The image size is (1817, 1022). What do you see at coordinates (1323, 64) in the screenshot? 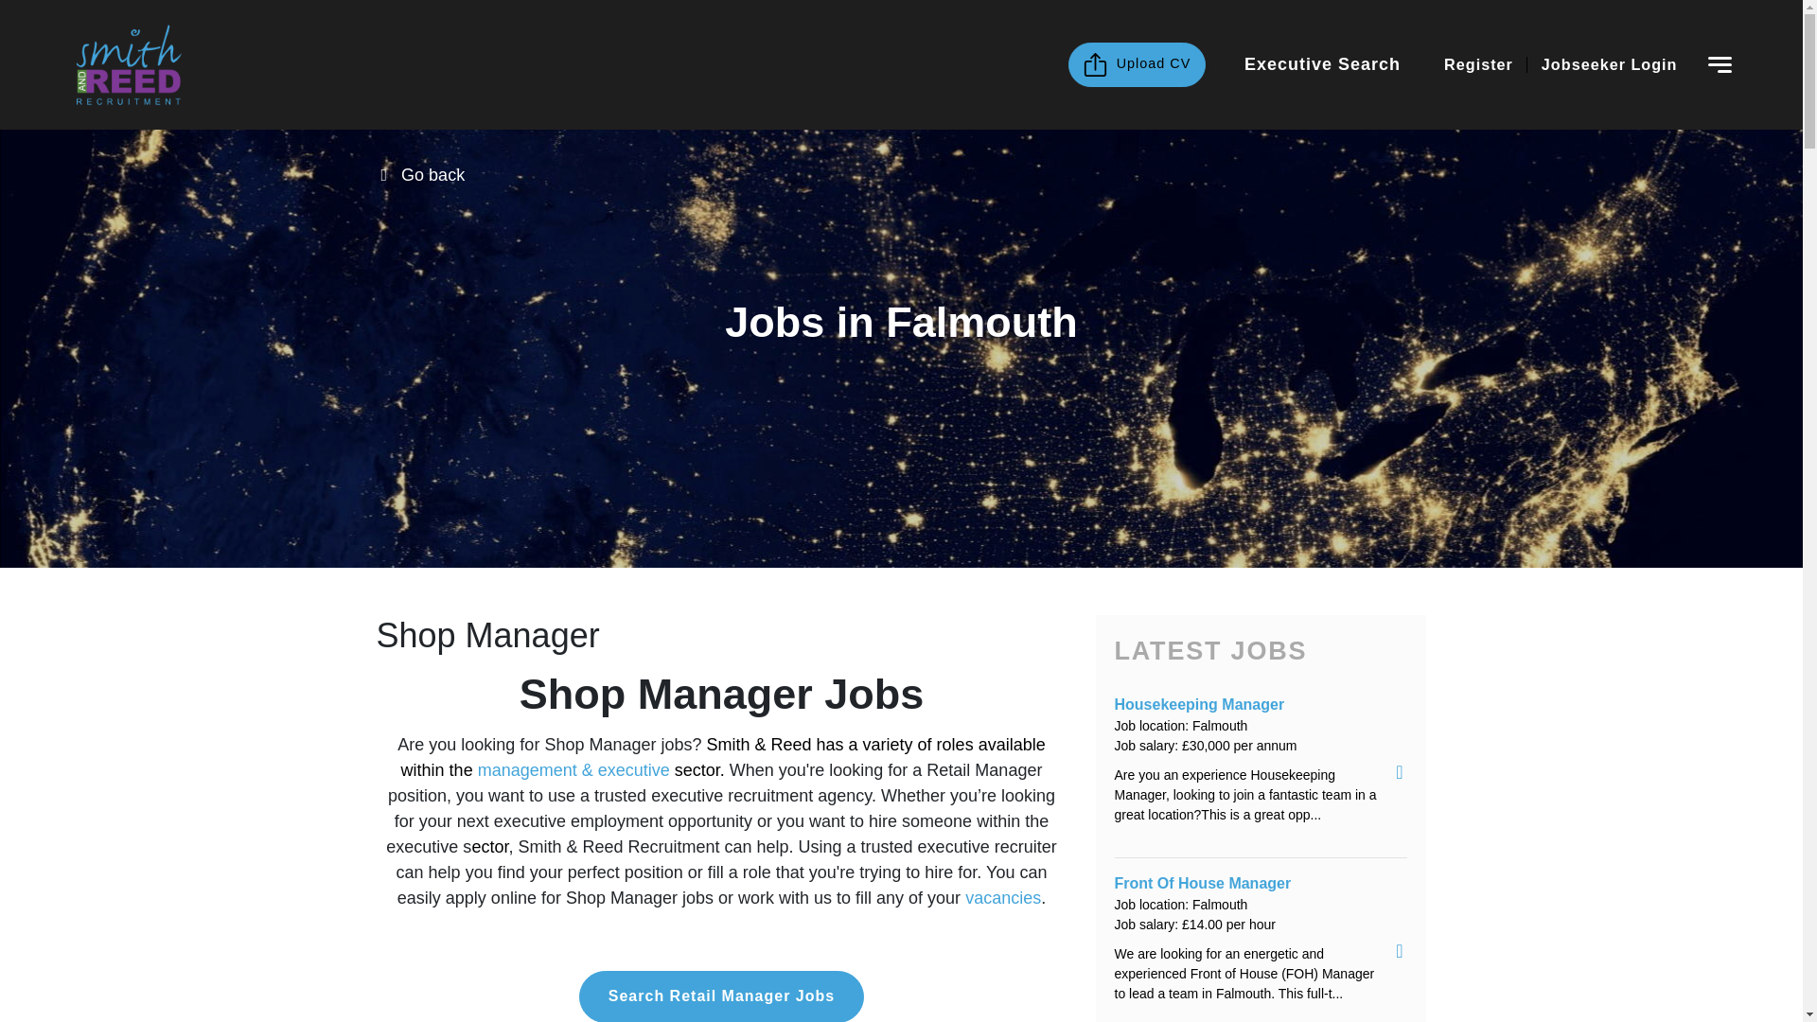
I see `Executive Search` at bounding box center [1323, 64].